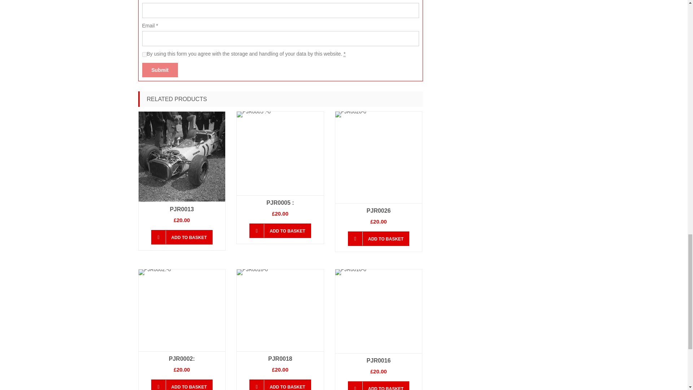 This screenshot has height=390, width=693. I want to click on PJR0013, so click(181, 209).